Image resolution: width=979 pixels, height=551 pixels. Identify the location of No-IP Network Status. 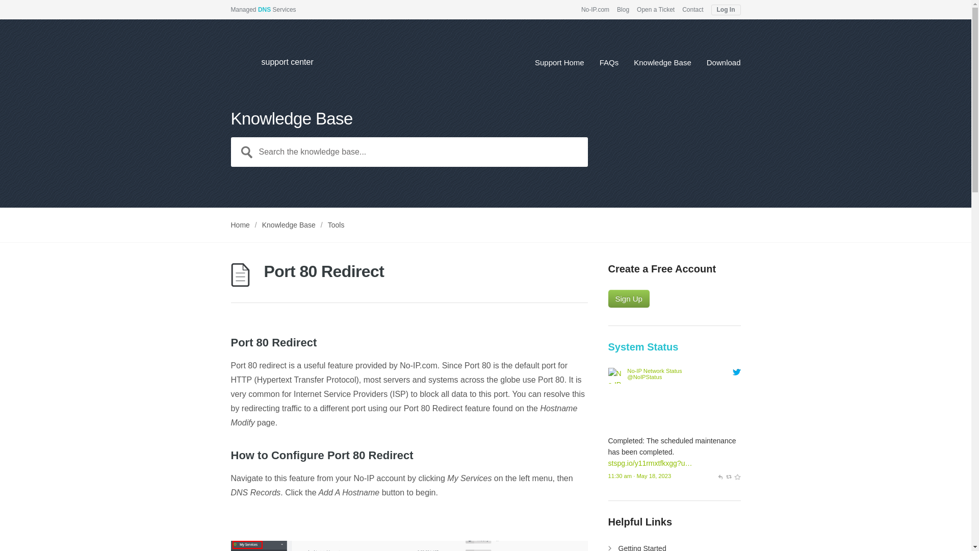
(654, 371).